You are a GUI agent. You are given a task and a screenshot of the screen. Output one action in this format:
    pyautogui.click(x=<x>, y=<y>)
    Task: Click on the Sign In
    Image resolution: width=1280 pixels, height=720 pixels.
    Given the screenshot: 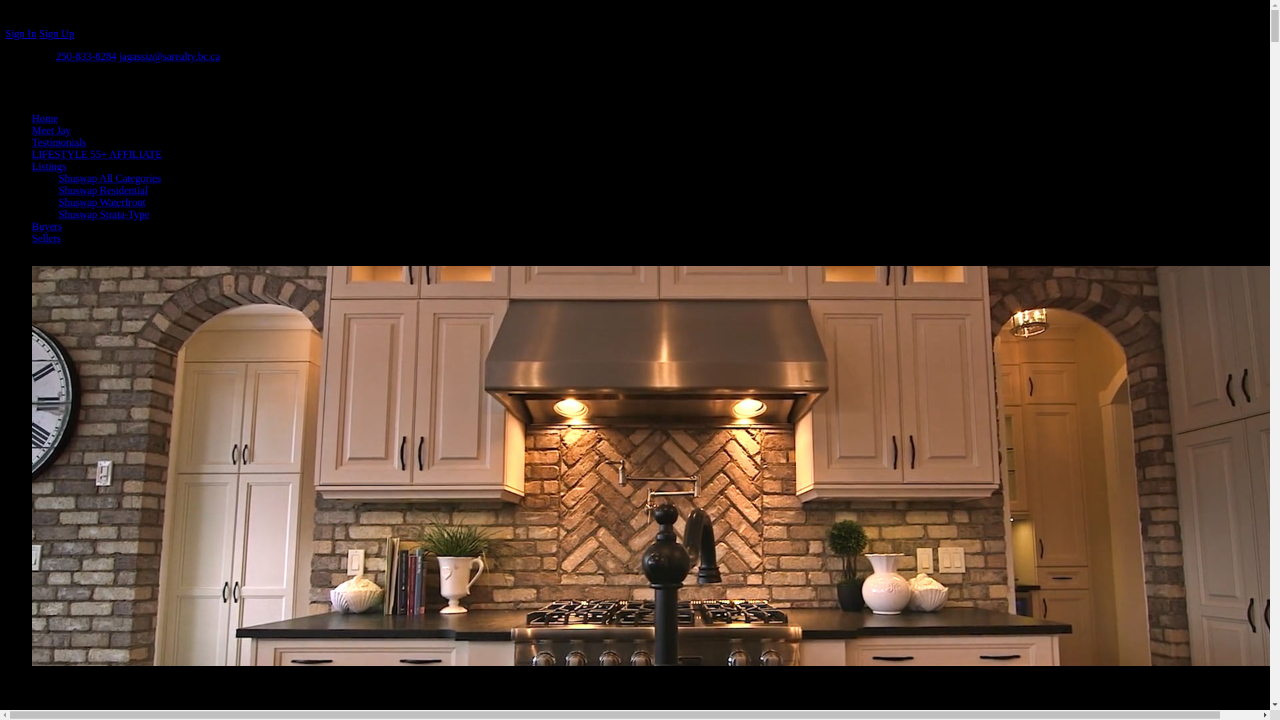 What is the action you would take?
    pyautogui.click(x=21, y=33)
    